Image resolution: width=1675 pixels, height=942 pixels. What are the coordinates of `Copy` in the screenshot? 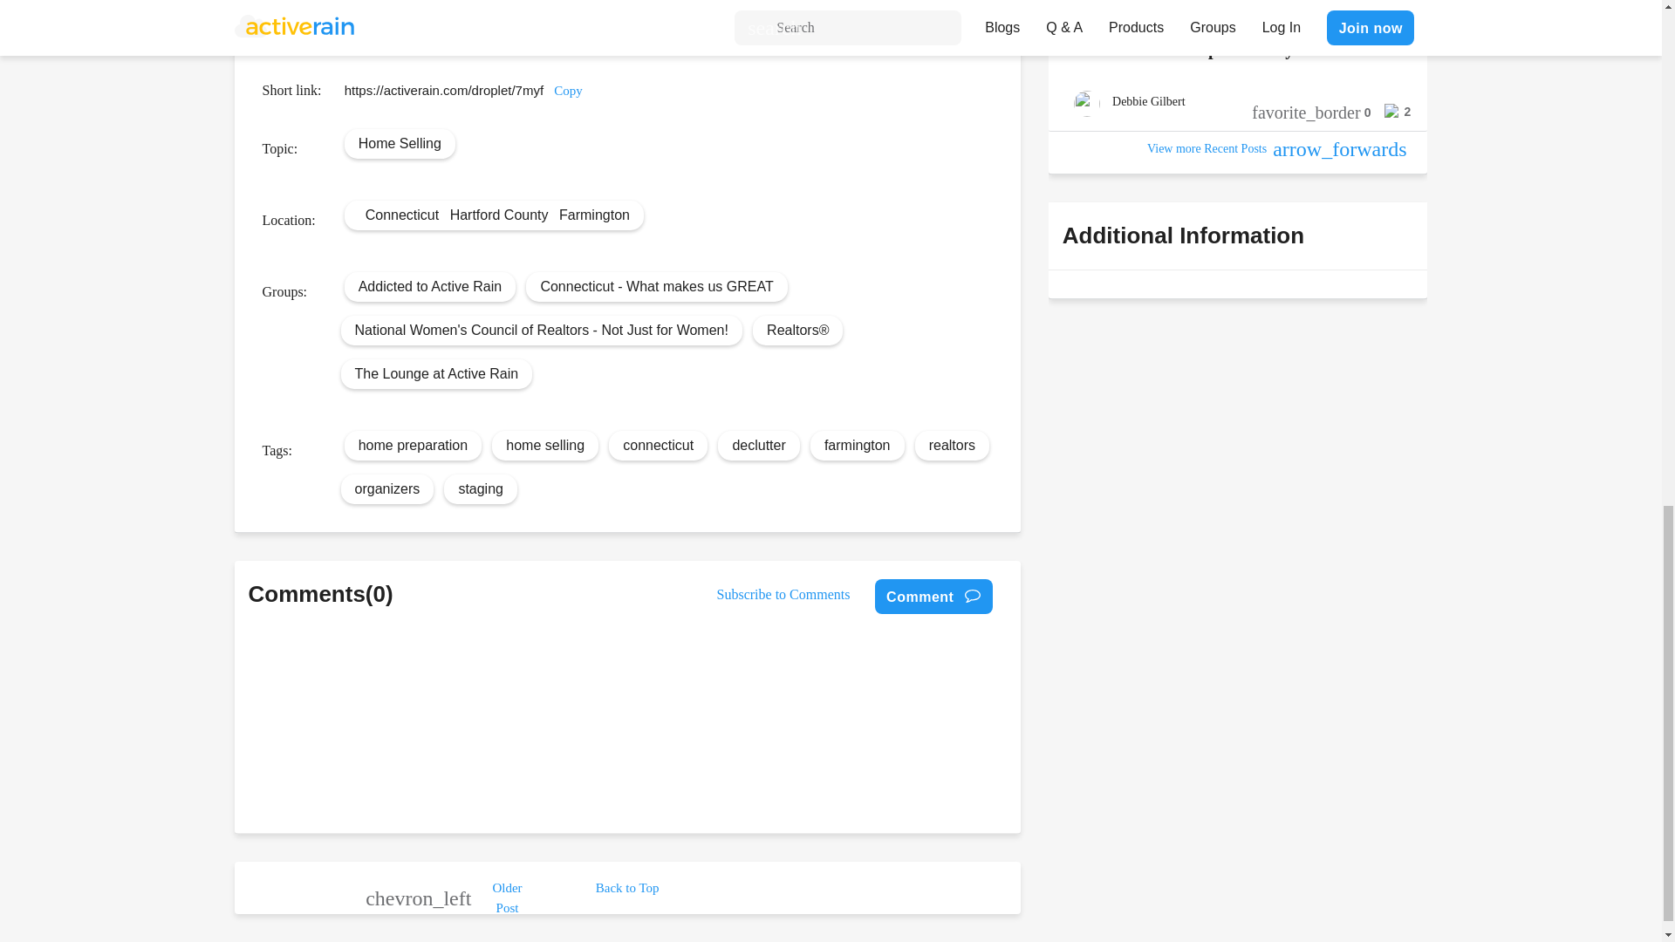 It's located at (569, 91).